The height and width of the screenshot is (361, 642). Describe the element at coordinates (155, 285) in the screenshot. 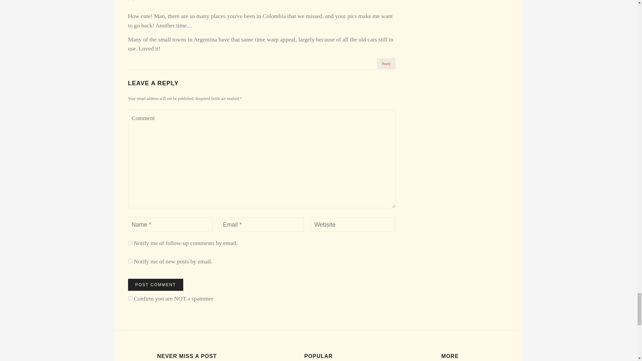

I see `Post Comment` at that location.